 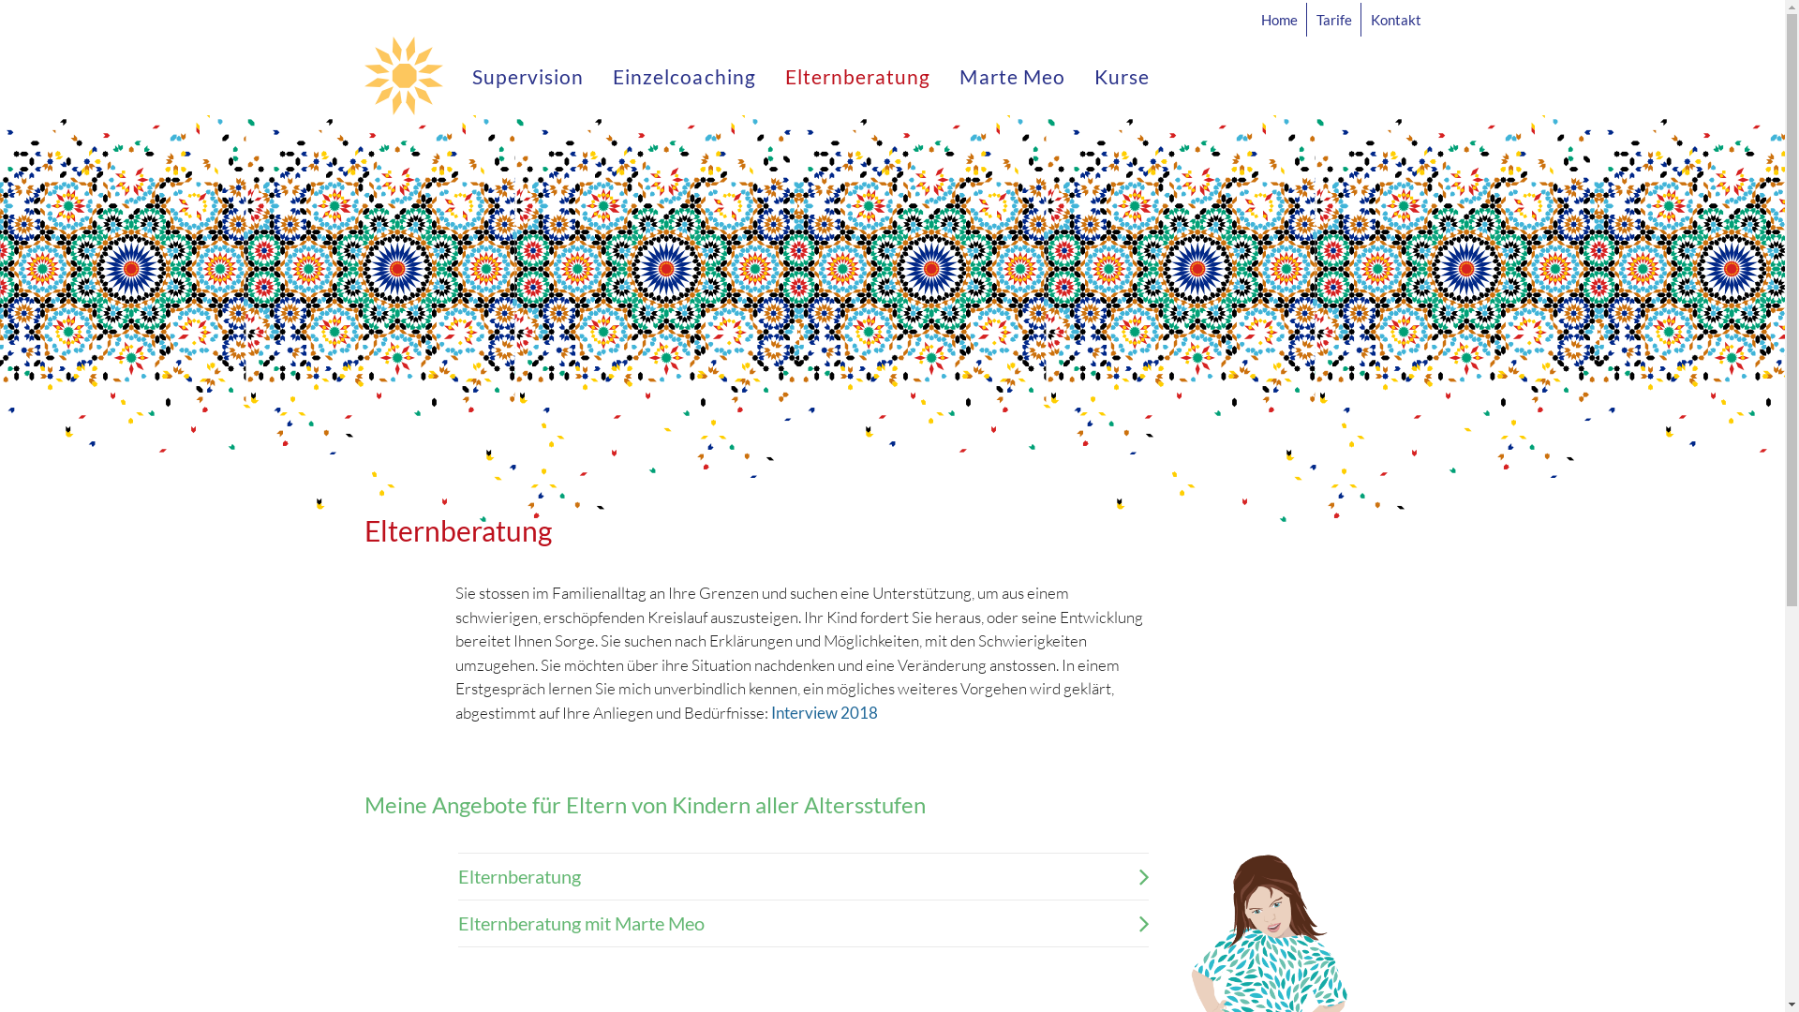 I want to click on Elternberatung, so click(x=858, y=75).